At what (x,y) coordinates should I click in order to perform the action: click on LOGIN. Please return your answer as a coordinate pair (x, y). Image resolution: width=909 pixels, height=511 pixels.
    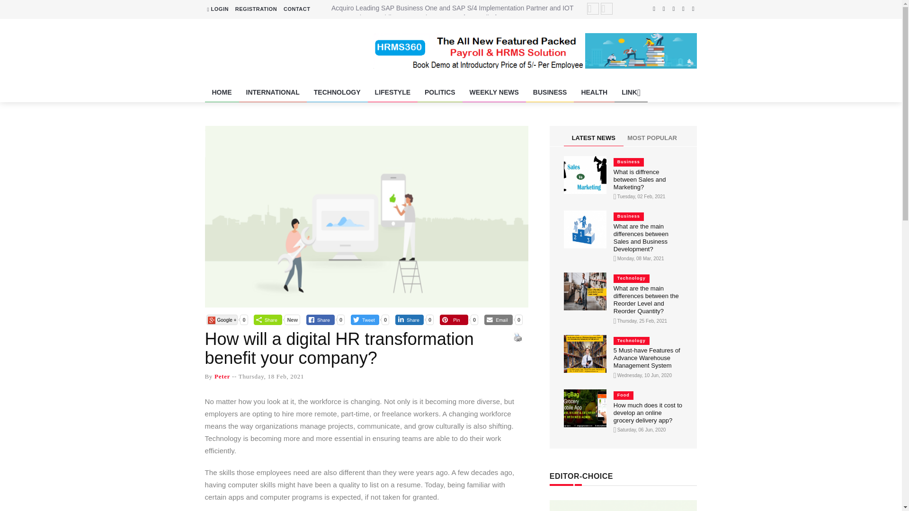
    Looking at the image, I should click on (218, 9).